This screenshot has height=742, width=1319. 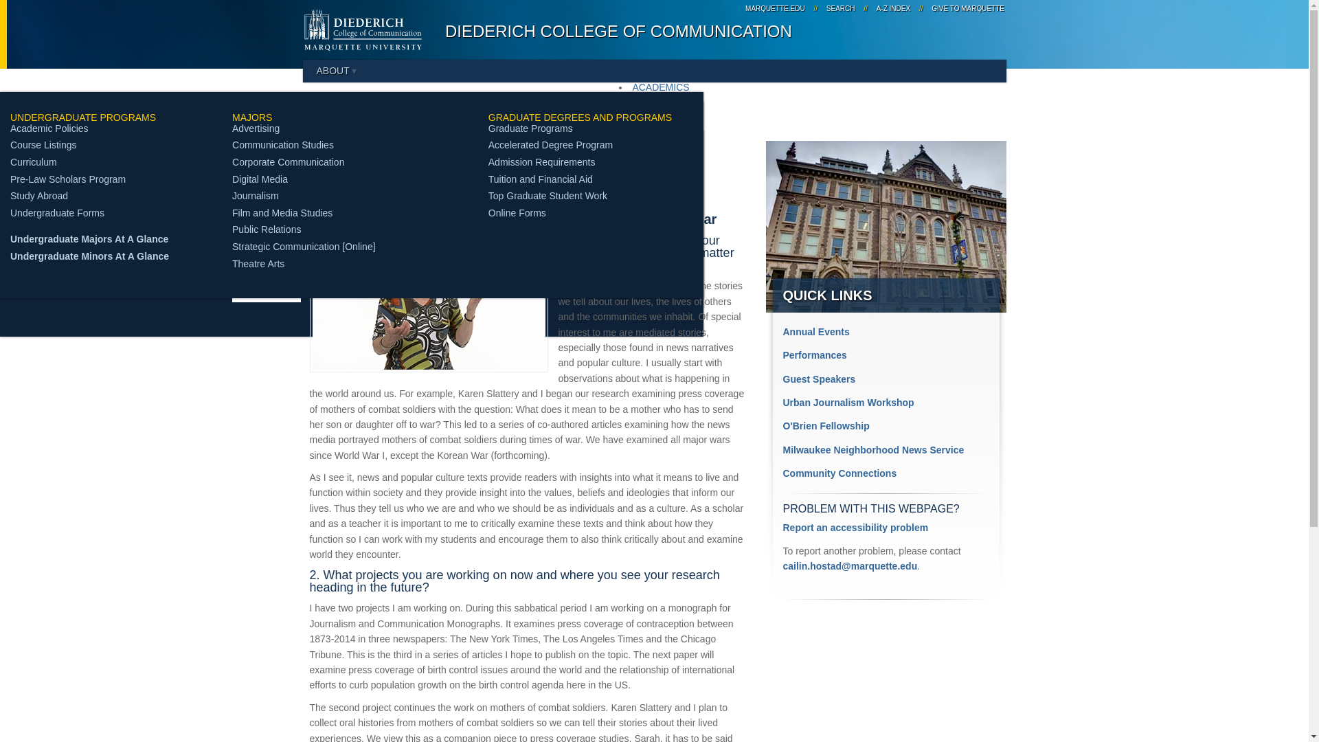 I want to click on Academic Policies, so click(x=49, y=128).